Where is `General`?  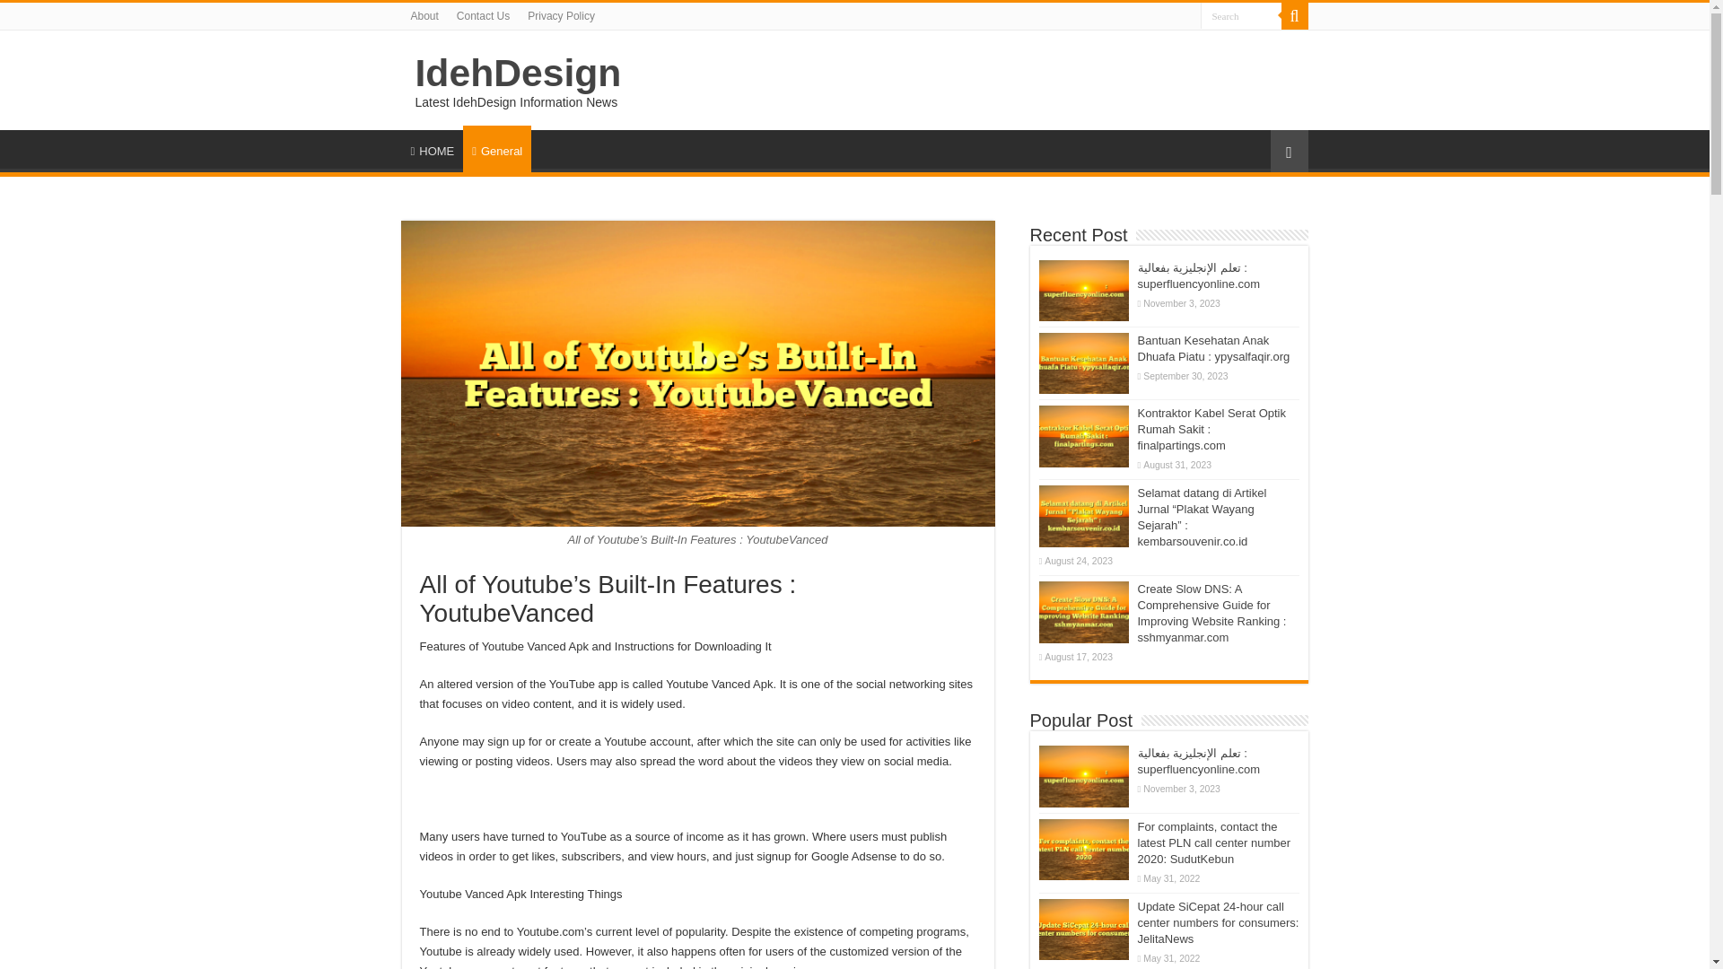
General is located at coordinates (497, 149).